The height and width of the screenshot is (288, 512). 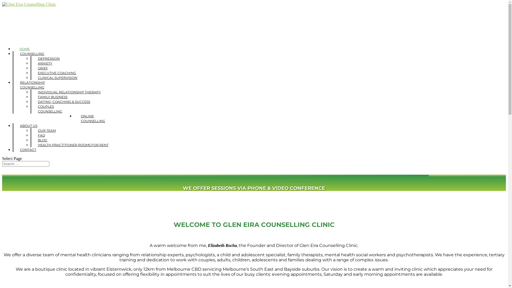 I want to click on ONLINE
COUNSELLING, so click(x=93, y=122).